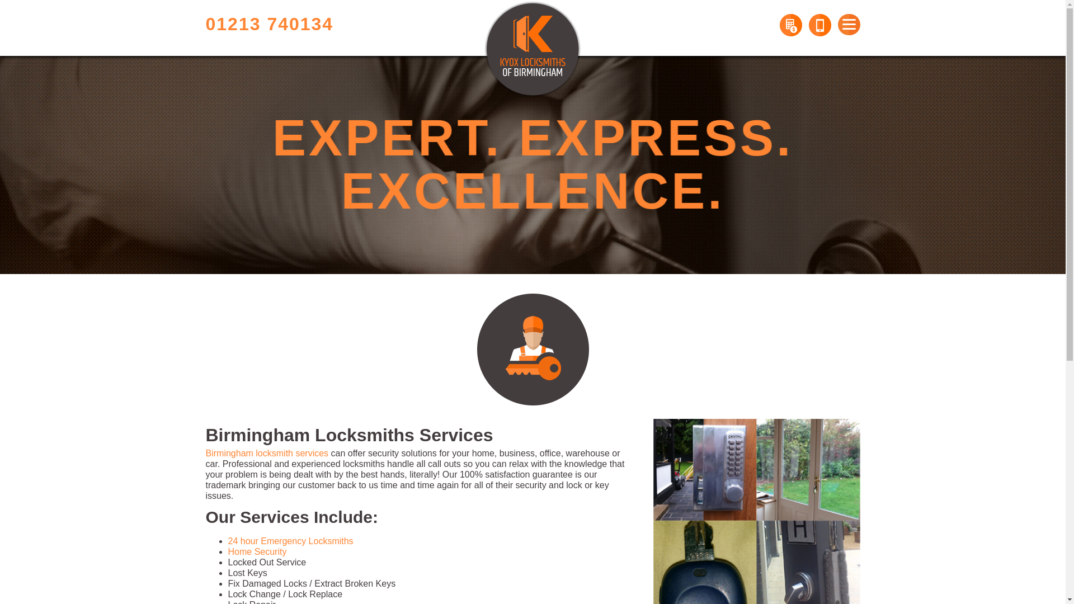 This screenshot has height=604, width=1074. I want to click on Locksmith Services, so click(533, 349).